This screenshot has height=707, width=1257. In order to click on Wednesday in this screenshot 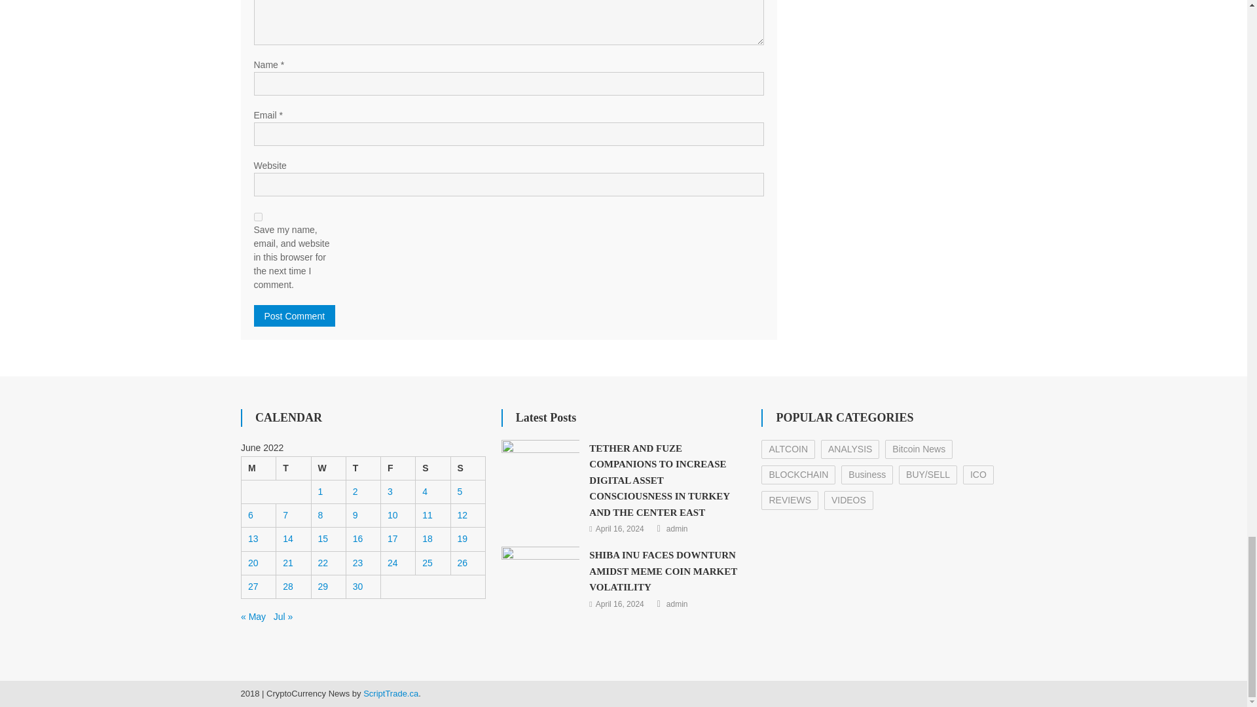, I will do `click(328, 467)`.